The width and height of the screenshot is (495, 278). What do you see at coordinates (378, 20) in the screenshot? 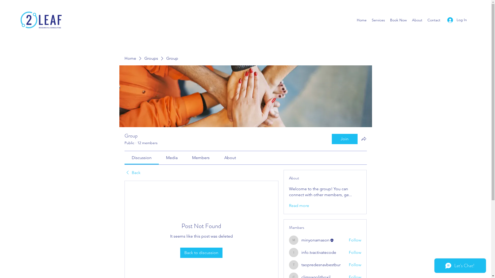
I see `Services` at bounding box center [378, 20].